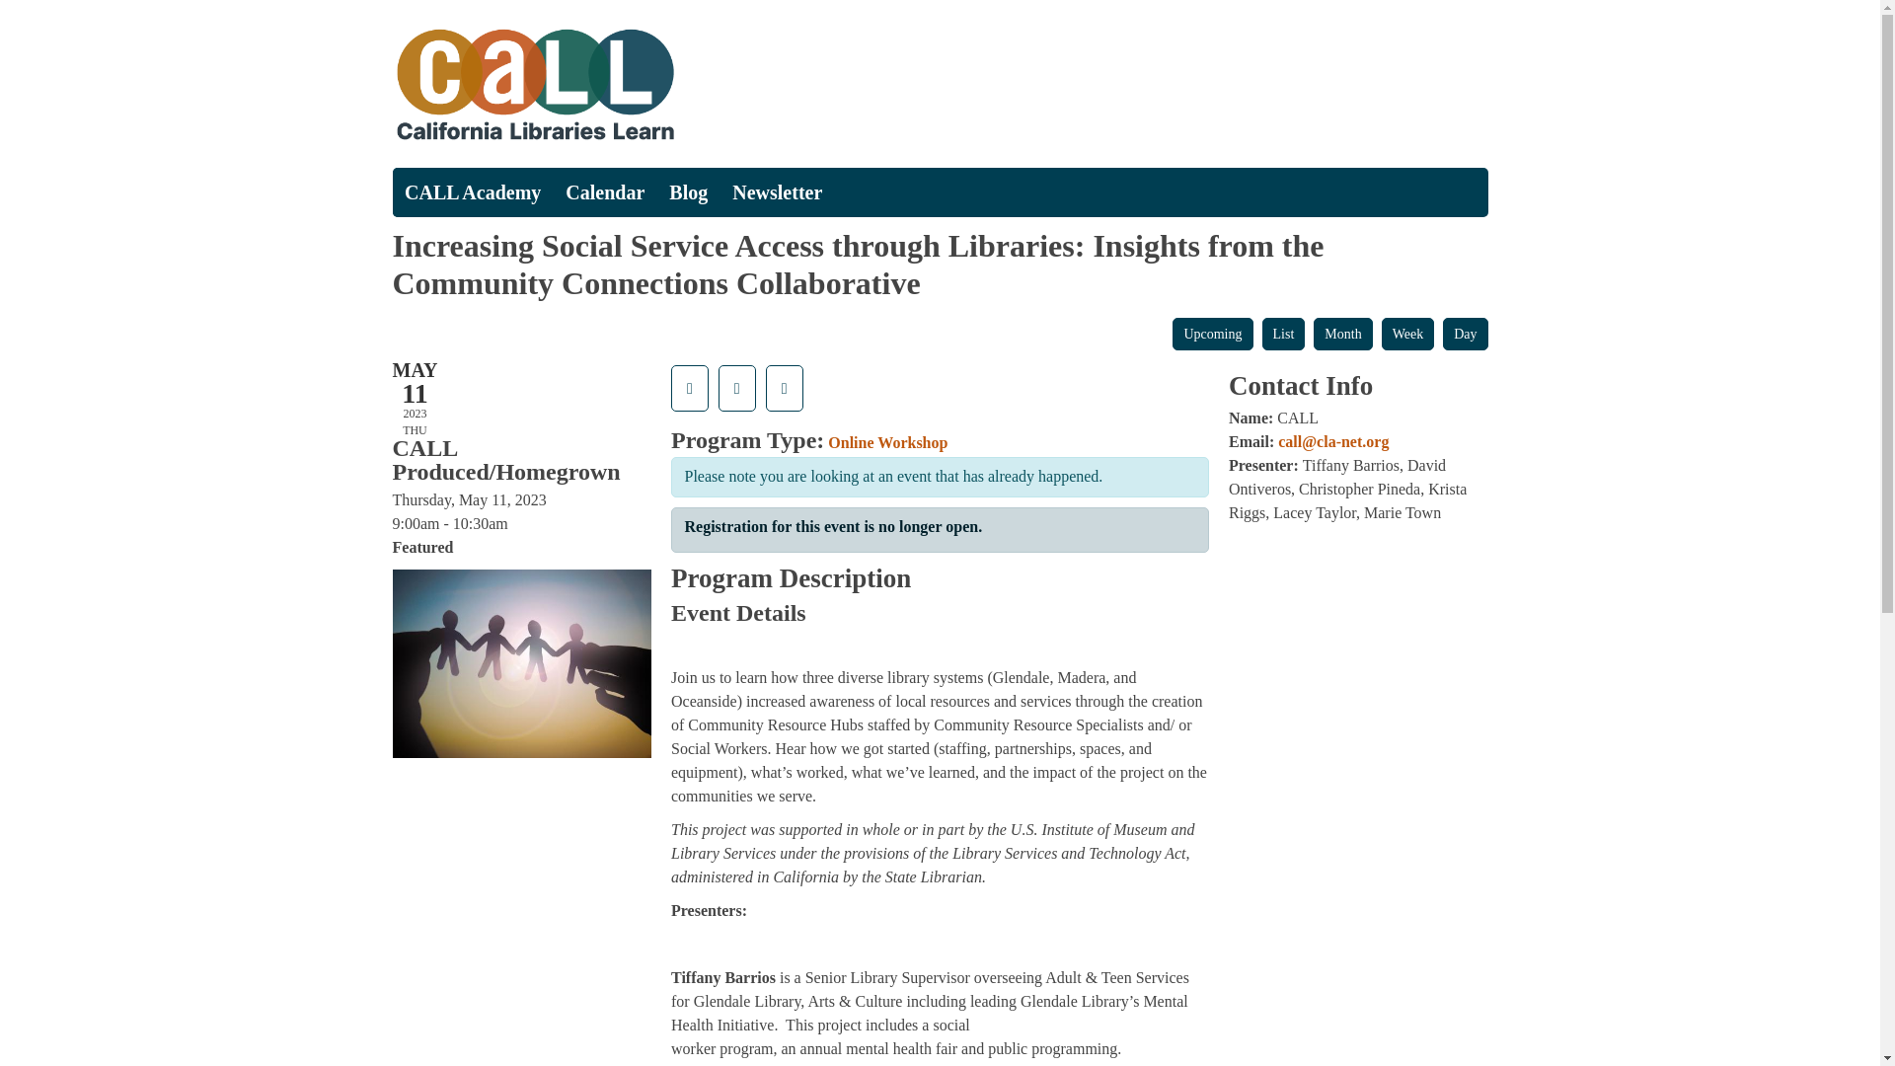 The height and width of the screenshot is (1066, 1895). What do you see at coordinates (1465, 334) in the screenshot?
I see `Day` at bounding box center [1465, 334].